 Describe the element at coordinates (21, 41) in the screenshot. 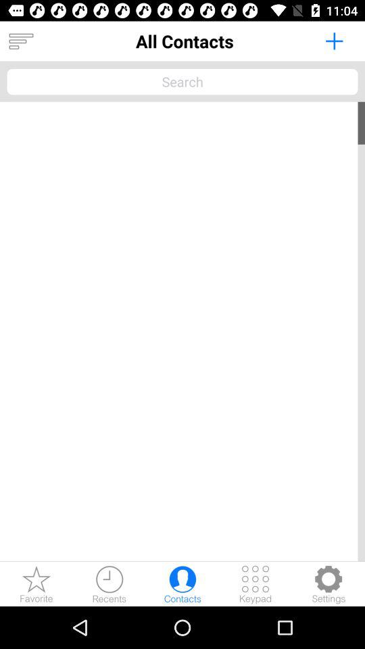

I see `menu options` at that location.